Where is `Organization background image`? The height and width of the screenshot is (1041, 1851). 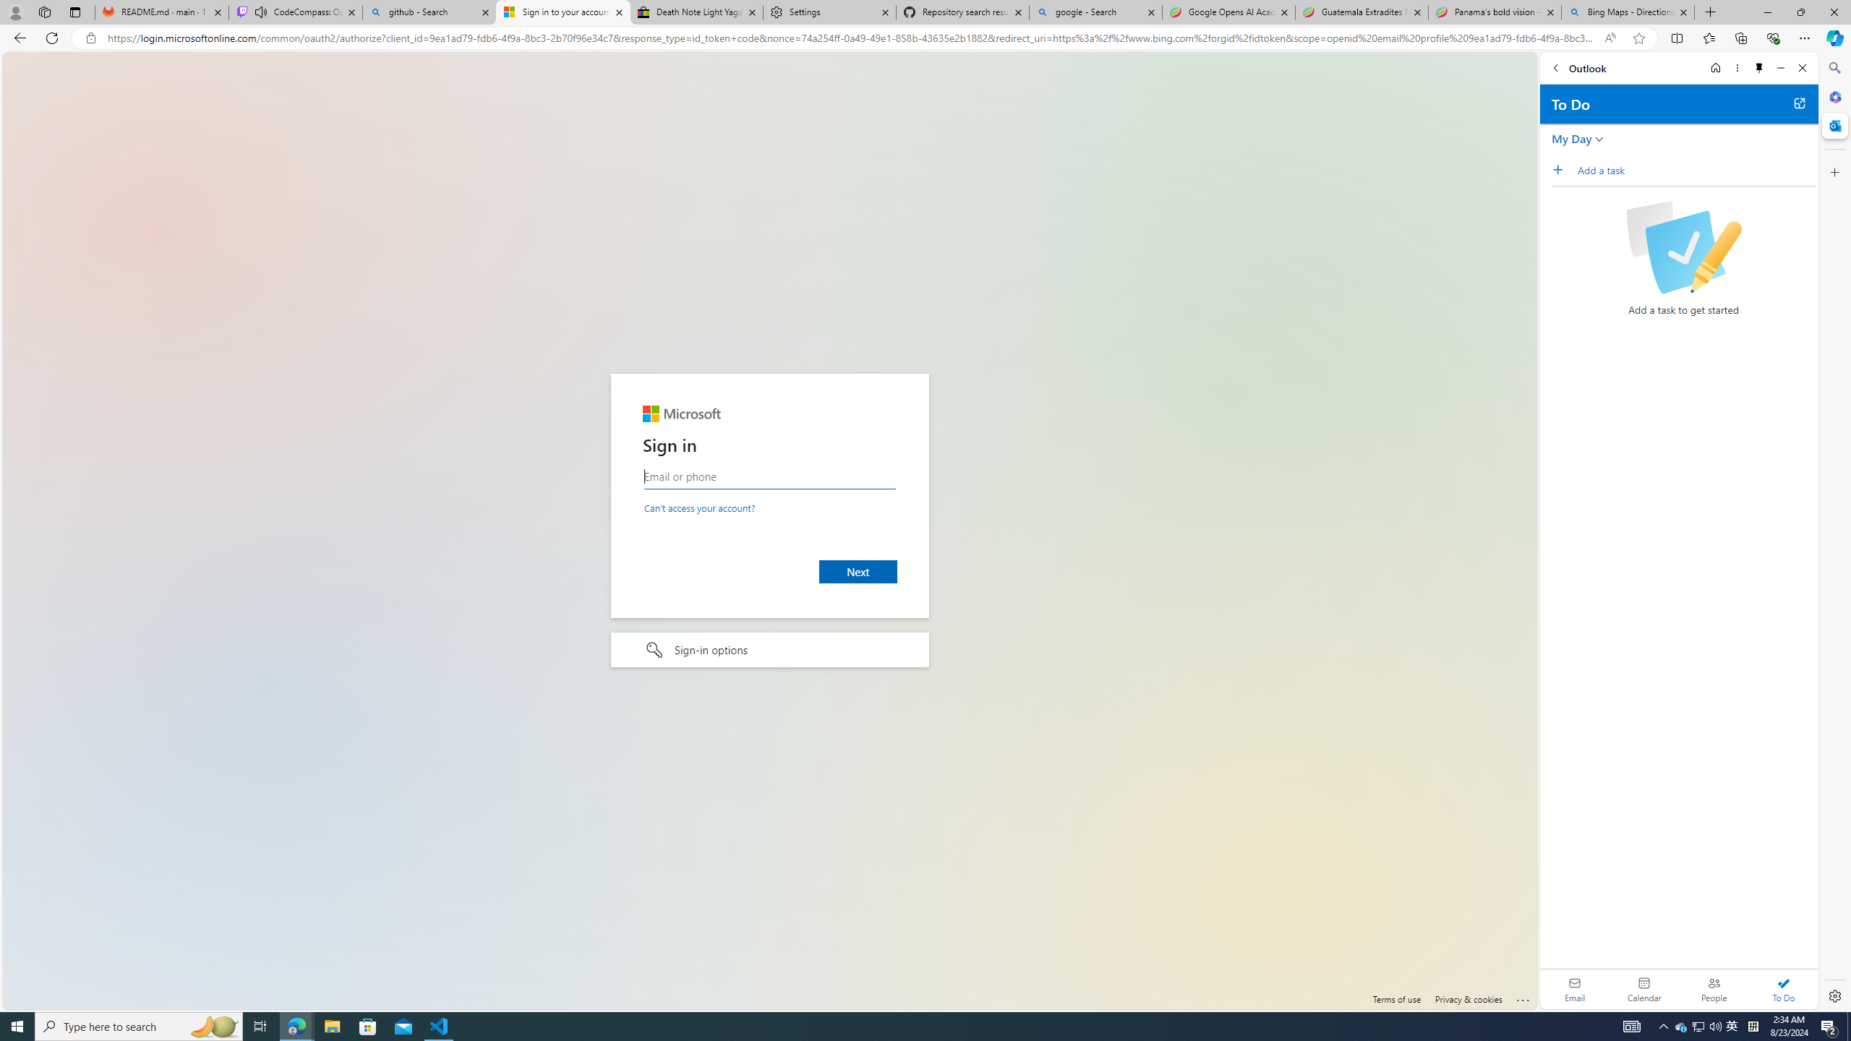 Organization background image is located at coordinates (769, 531).